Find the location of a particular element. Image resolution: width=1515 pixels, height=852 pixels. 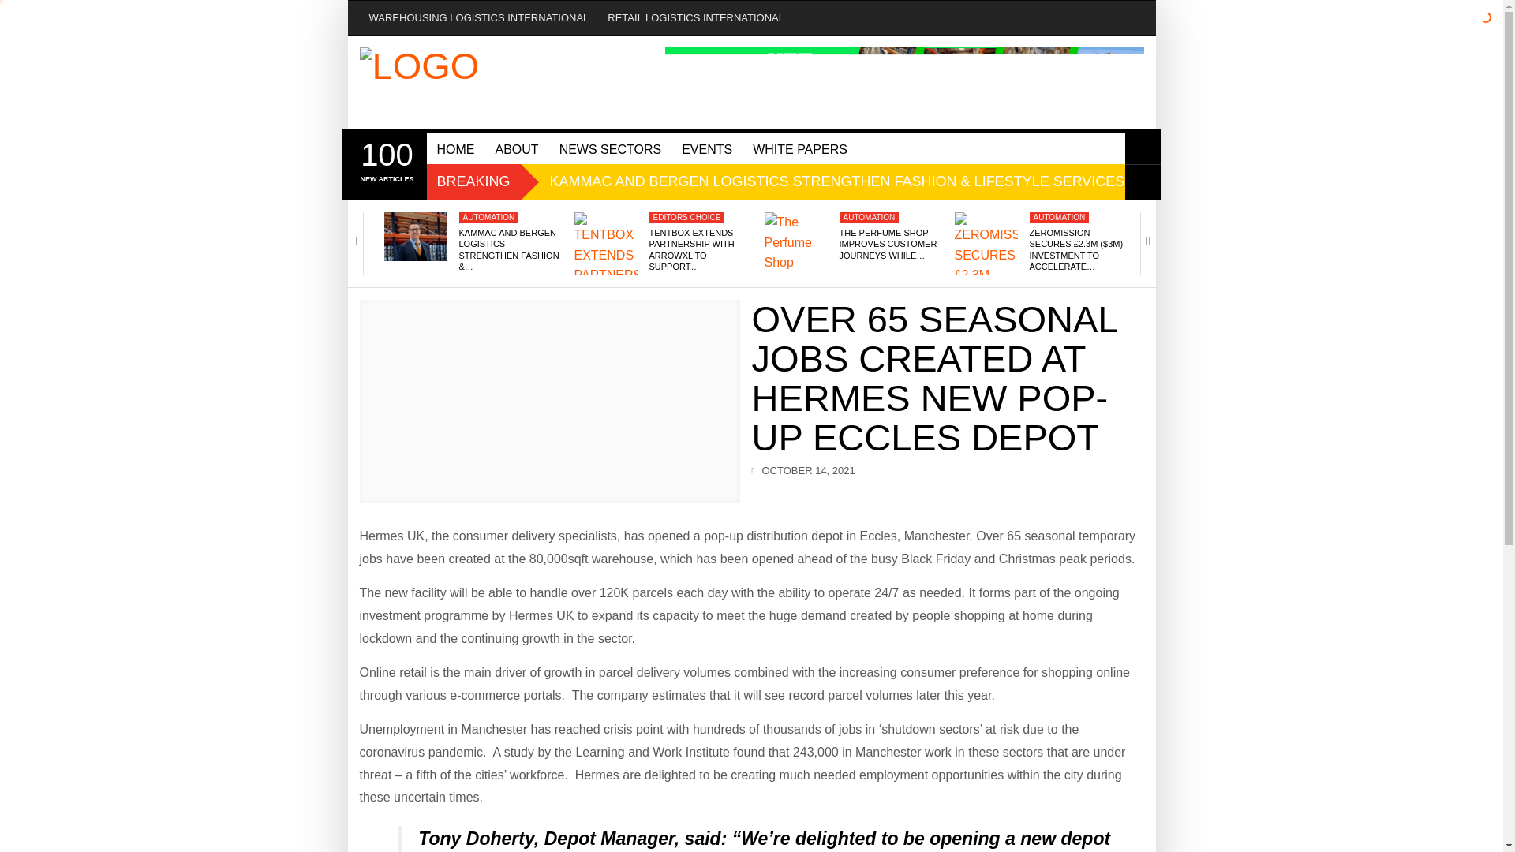

WHITE PAPERS is located at coordinates (799, 148).